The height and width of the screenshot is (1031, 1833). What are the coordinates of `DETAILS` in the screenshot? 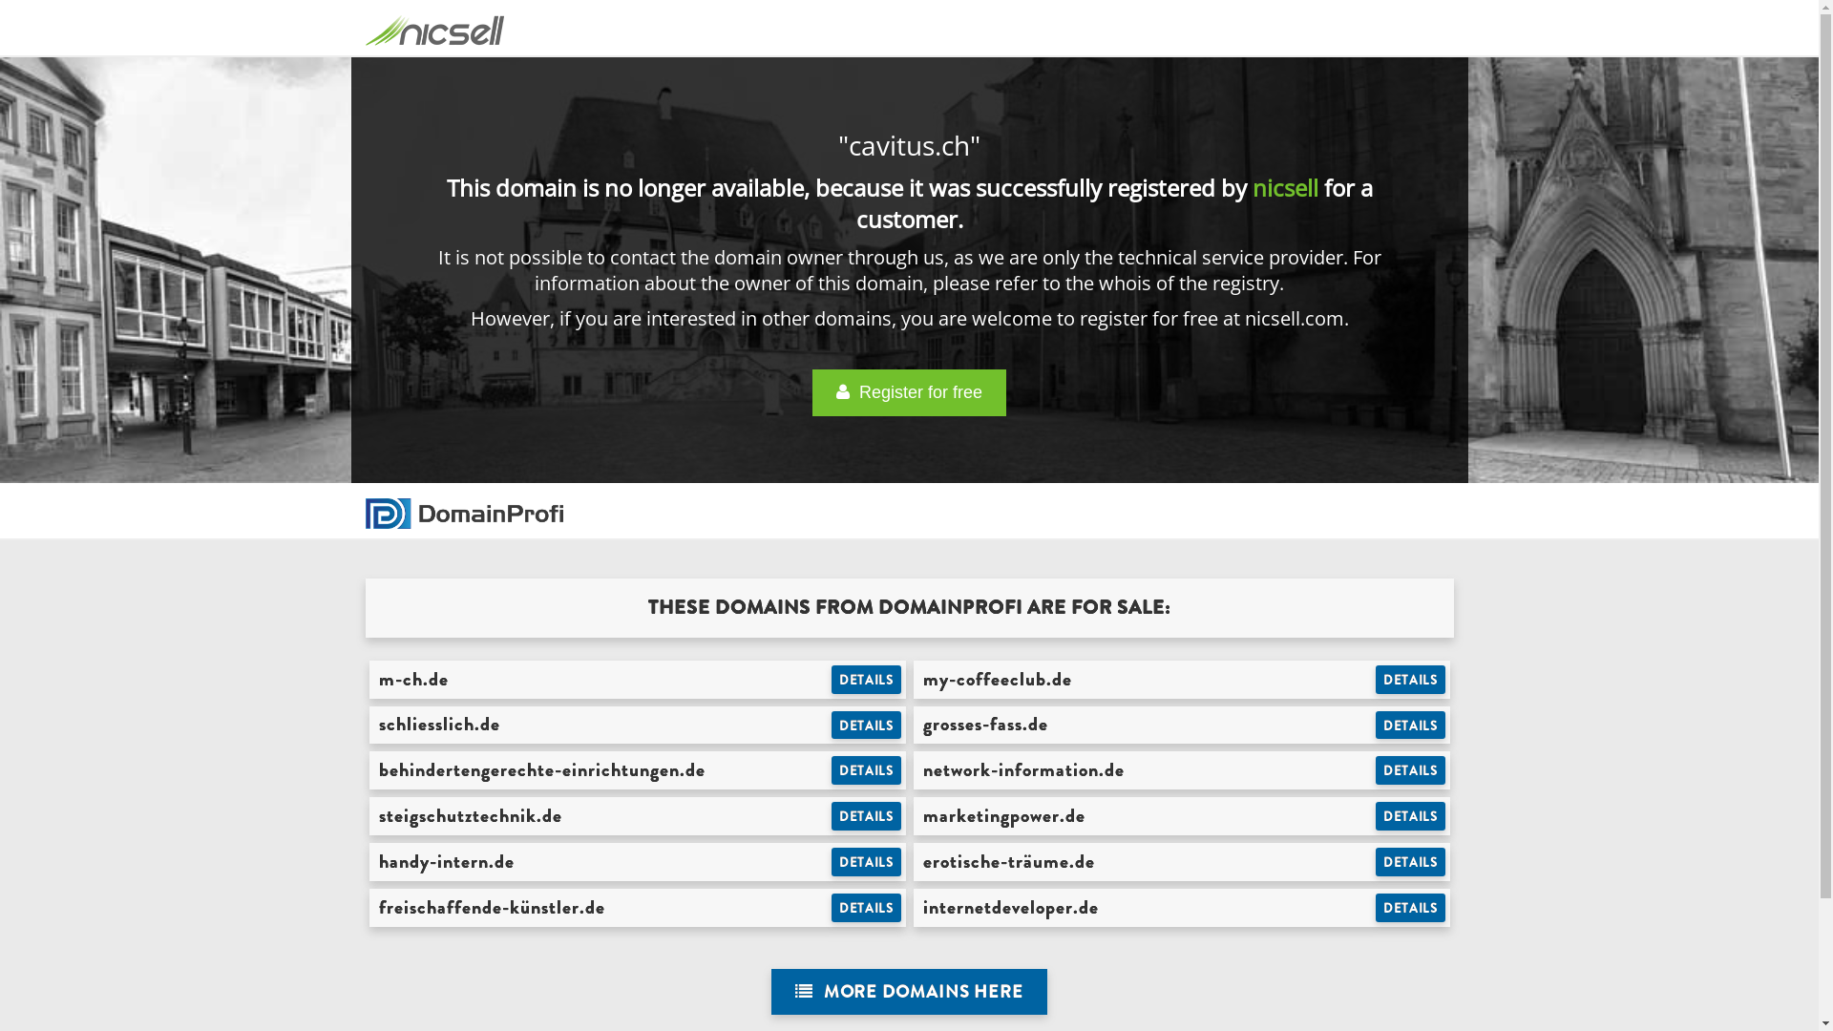 It's located at (867, 680).